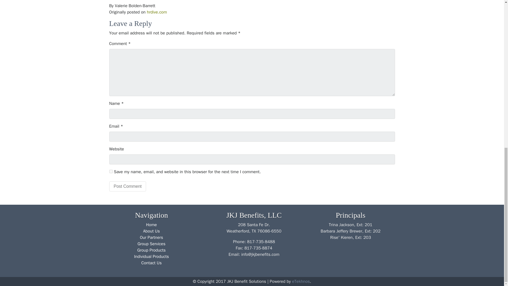  Describe the element at coordinates (111, 172) in the screenshot. I see `yes` at that location.